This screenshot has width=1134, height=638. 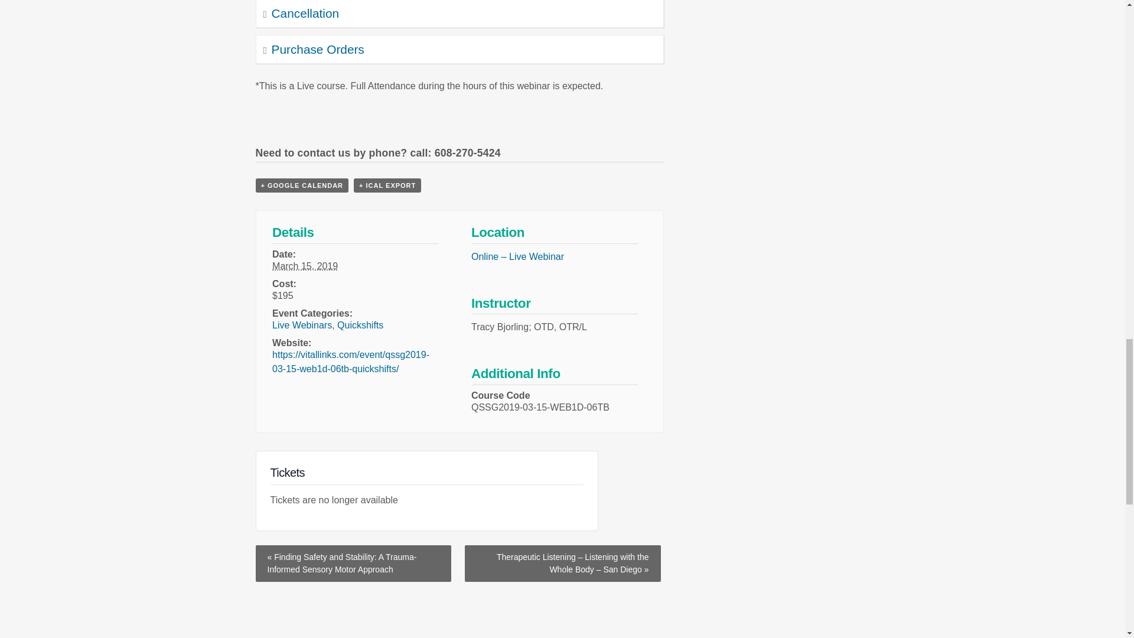 I want to click on 2019-03-15, so click(x=305, y=266).